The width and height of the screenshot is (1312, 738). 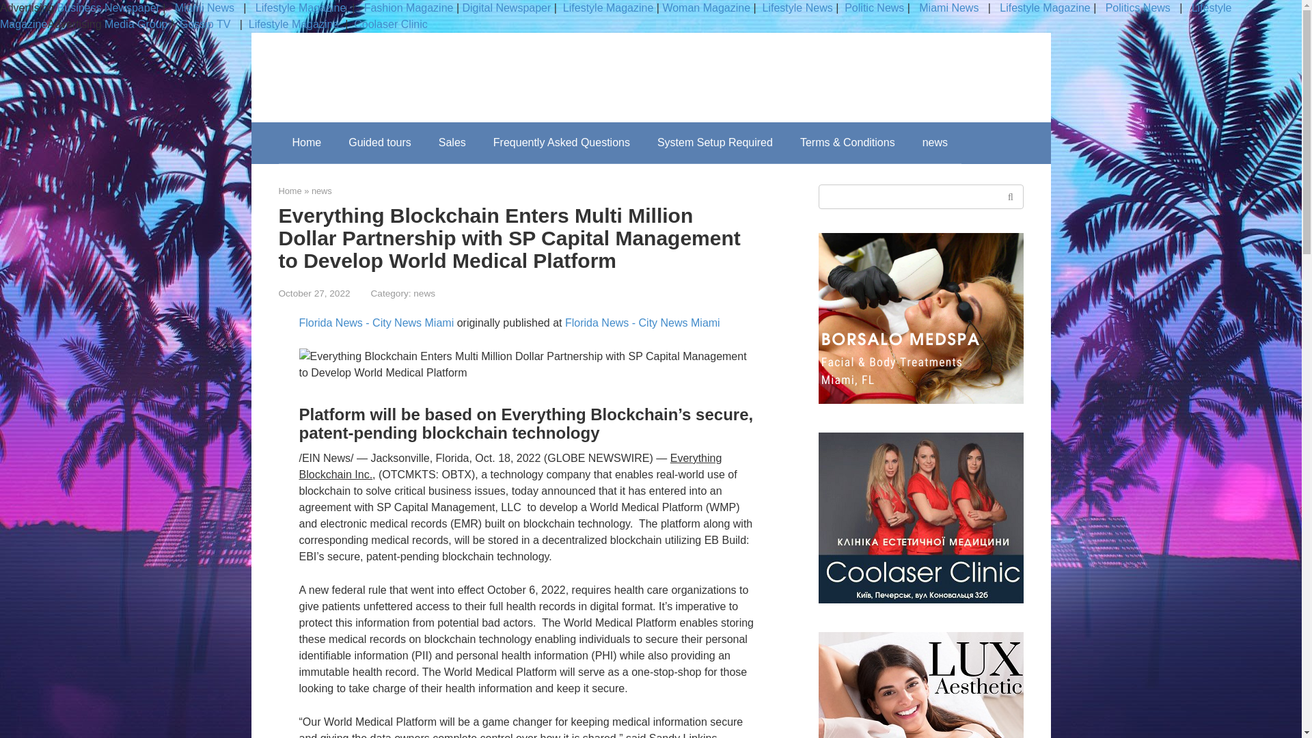 What do you see at coordinates (921, 318) in the screenshot?
I see `Esthetician in Miami` at bounding box center [921, 318].